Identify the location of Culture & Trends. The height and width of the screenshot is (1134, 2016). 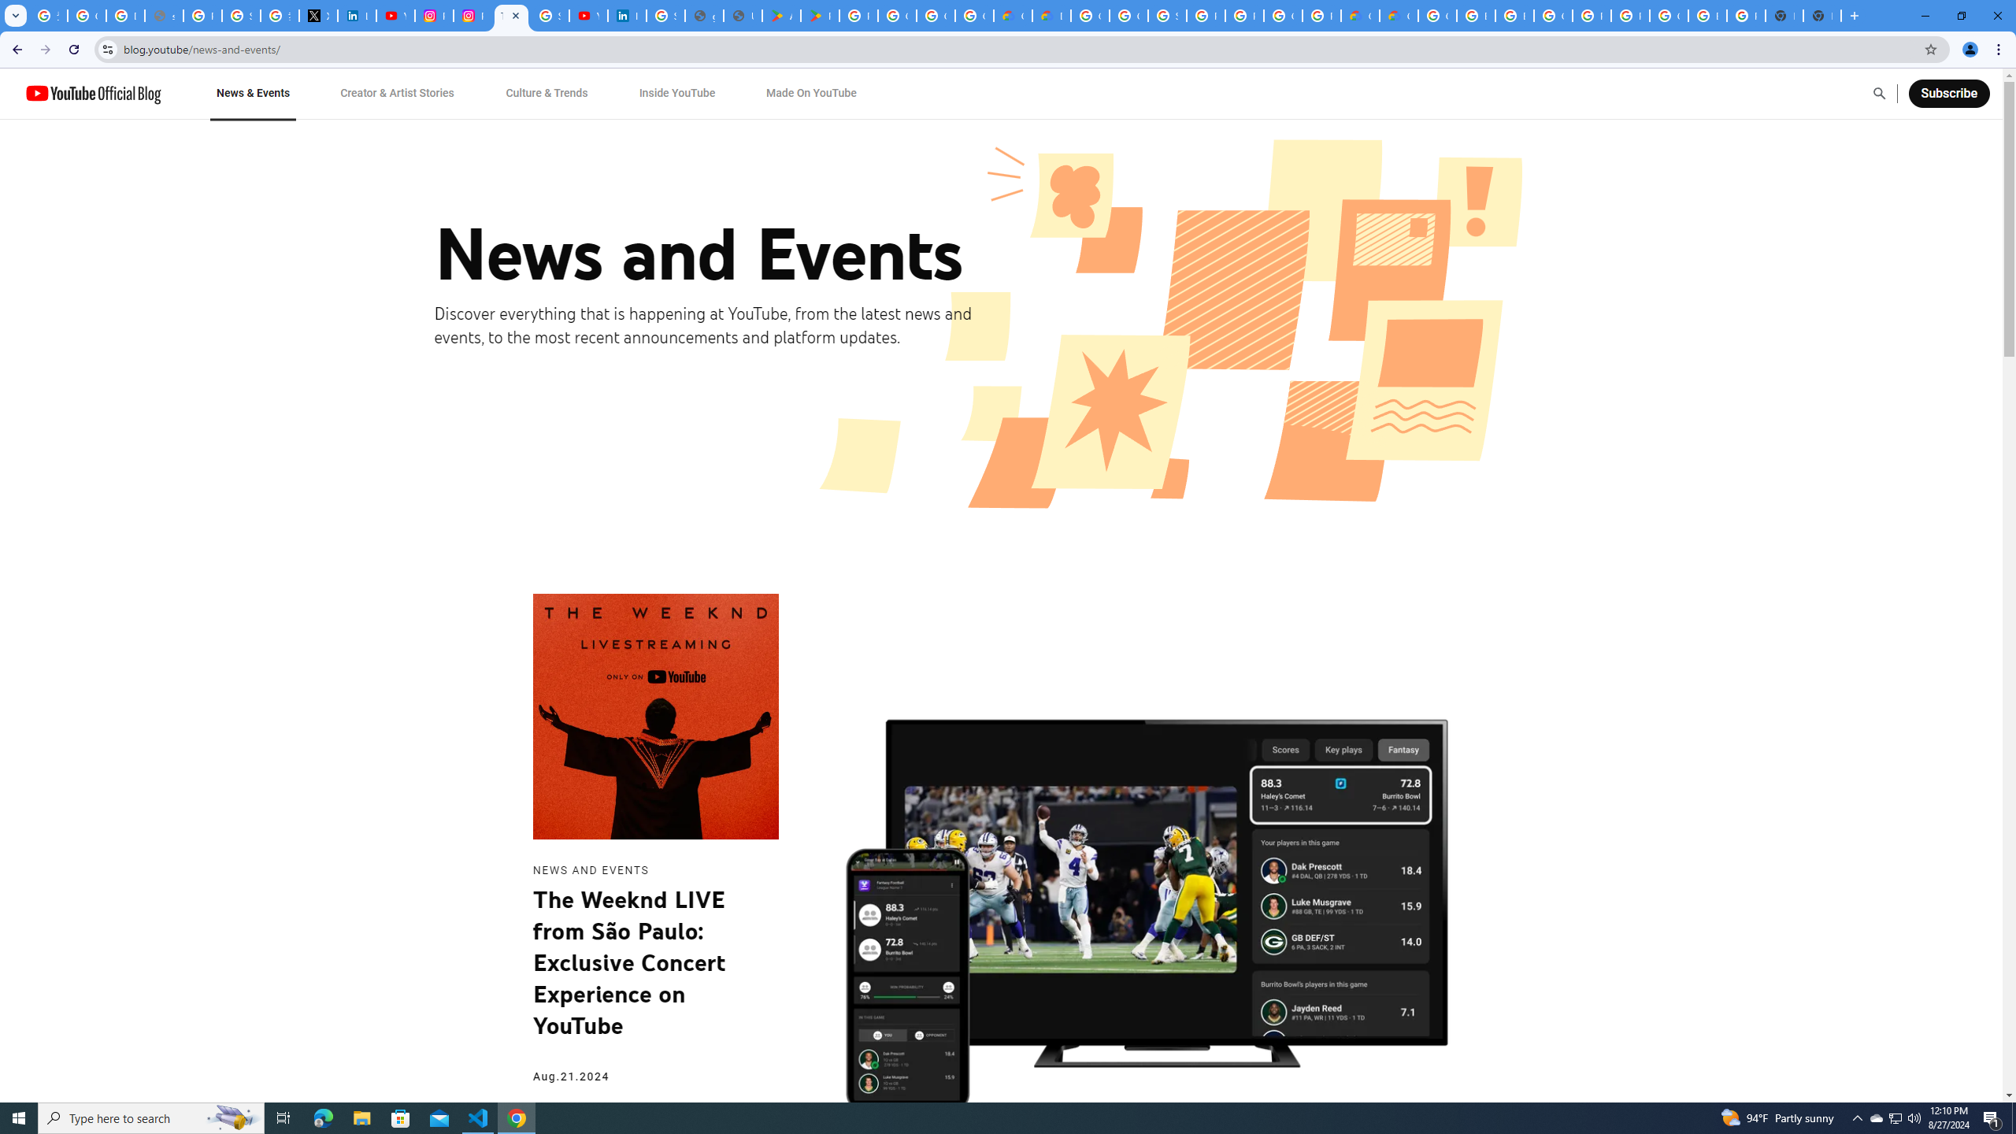
(547, 93).